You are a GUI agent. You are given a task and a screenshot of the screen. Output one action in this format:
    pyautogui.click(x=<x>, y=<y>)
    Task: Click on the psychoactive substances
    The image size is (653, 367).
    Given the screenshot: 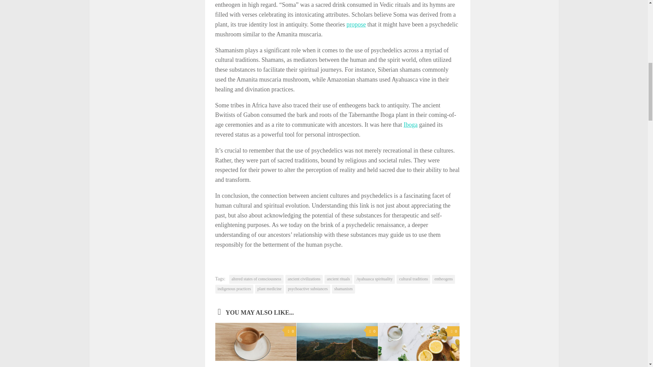 What is the action you would take?
    pyautogui.click(x=308, y=289)
    